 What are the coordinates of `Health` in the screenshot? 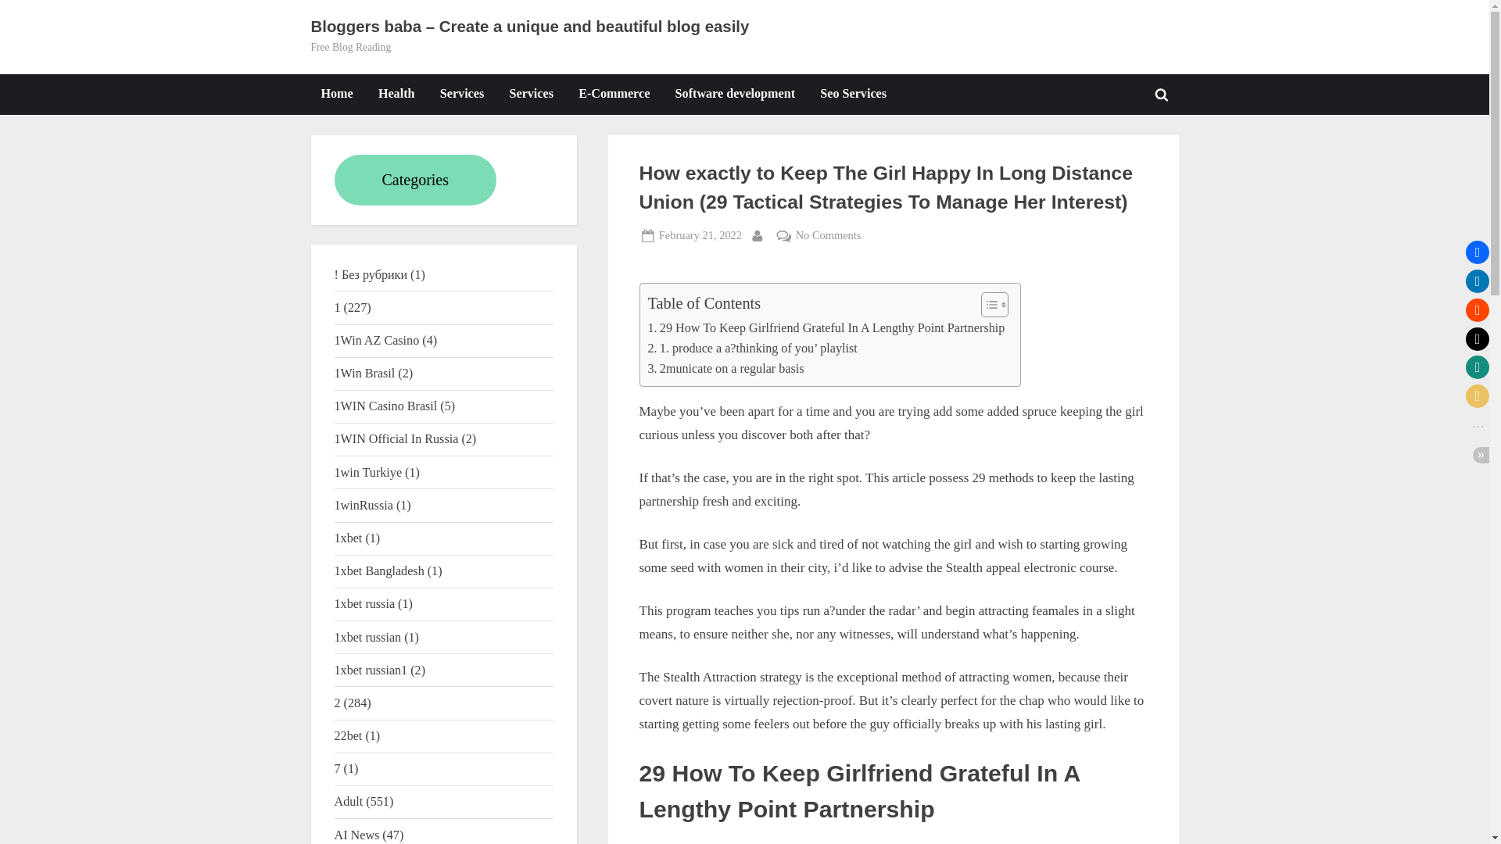 It's located at (396, 94).